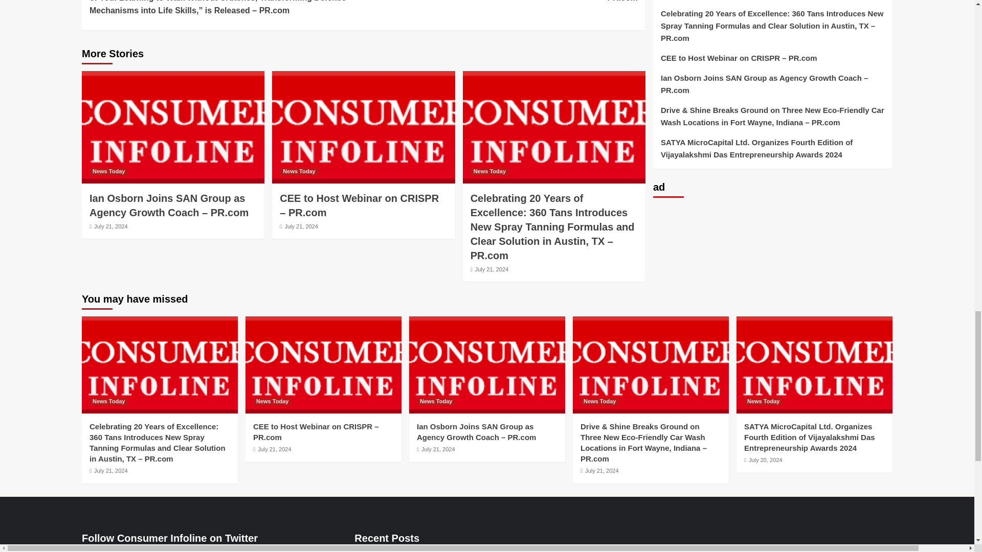  What do you see at coordinates (323, 364) in the screenshot?
I see `CEE to Host Webinar on CRISPR - PR.com 11` at bounding box center [323, 364].